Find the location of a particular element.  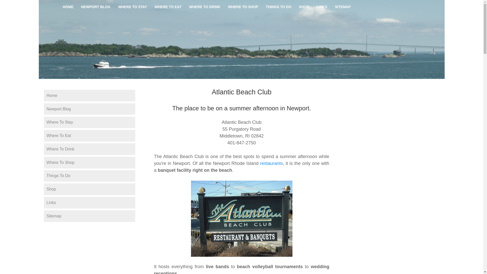

NEWPORT BLOG is located at coordinates (95, 7).